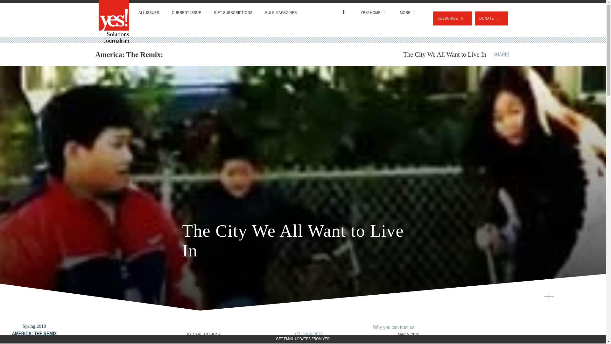 The width and height of the screenshot is (611, 344). I want to click on BULK MAGAZINES, so click(281, 13).